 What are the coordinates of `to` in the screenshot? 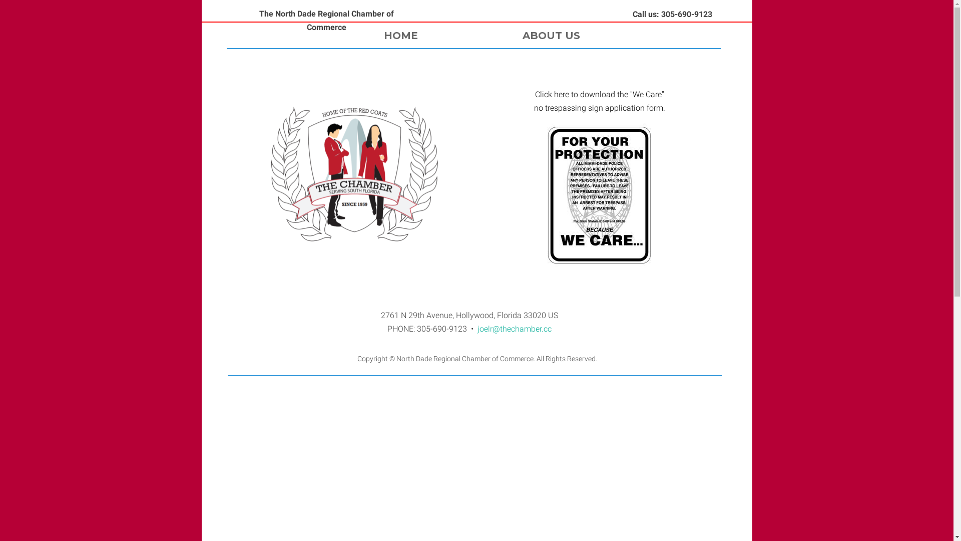 It's located at (573, 94).